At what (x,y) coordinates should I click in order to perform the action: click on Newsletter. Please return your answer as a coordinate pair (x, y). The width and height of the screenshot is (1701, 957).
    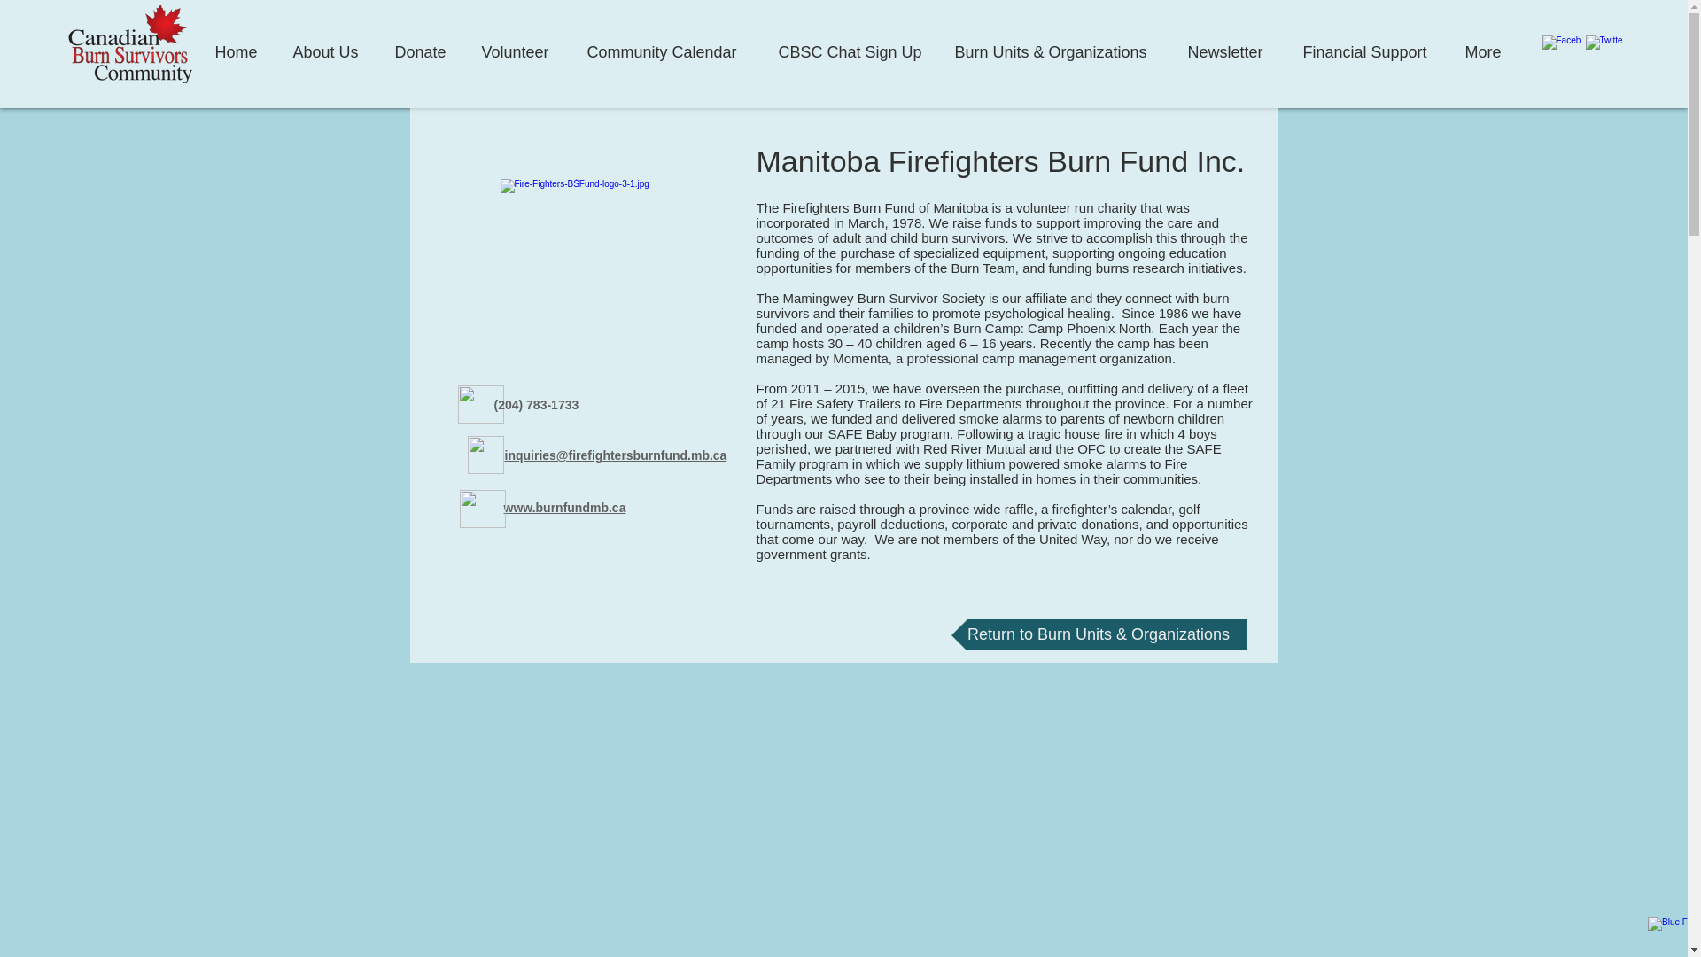
    Looking at the image, I should click on (1228, 44).